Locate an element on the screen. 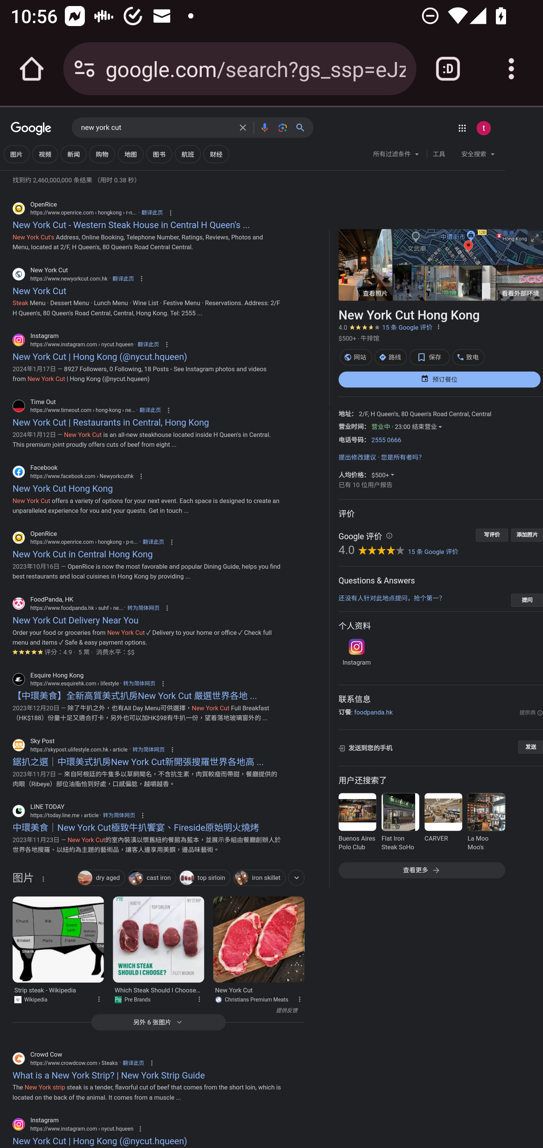 The image size is (543, 1148). Strip steak - Wikipedia is located at coordinates (58, 939).